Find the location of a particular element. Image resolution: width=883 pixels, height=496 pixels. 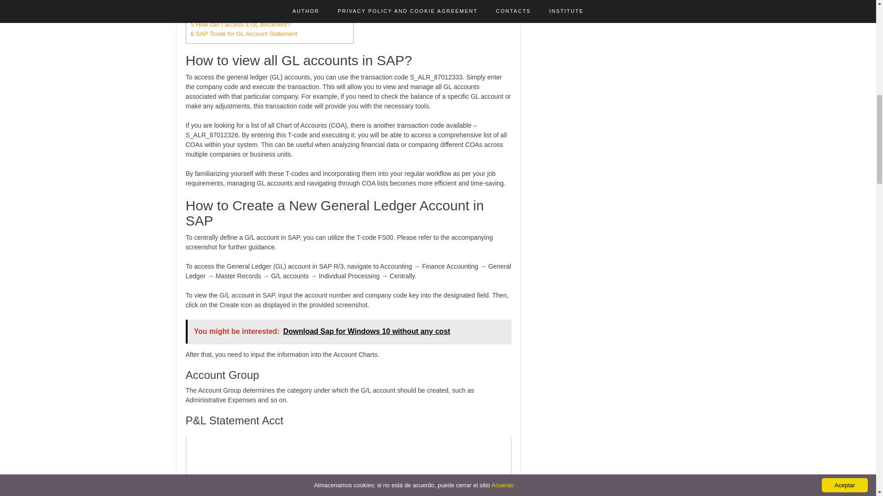

5 How can I access a GL document? is located at coordinates (240, 24).